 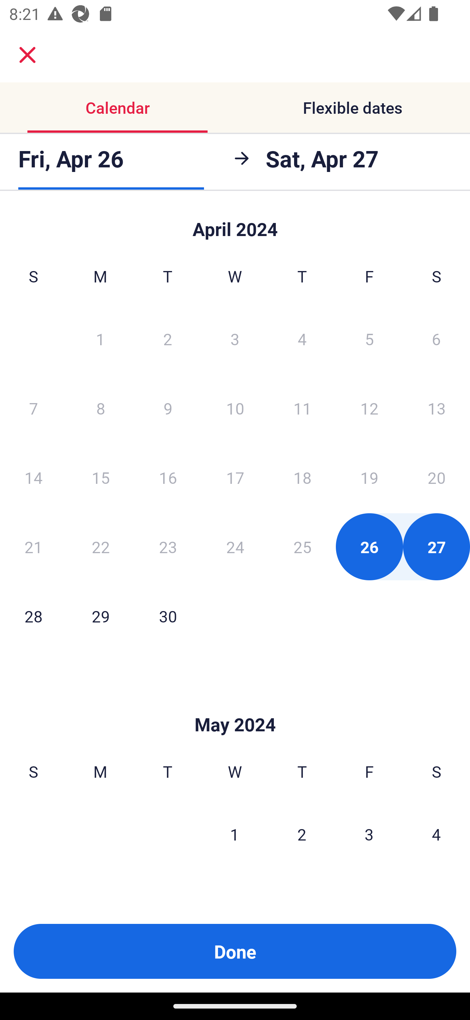 What do you see at coordinates (235, 223) in the screenshot?
I see `Skip to Done` at bounding box center [235, 223].